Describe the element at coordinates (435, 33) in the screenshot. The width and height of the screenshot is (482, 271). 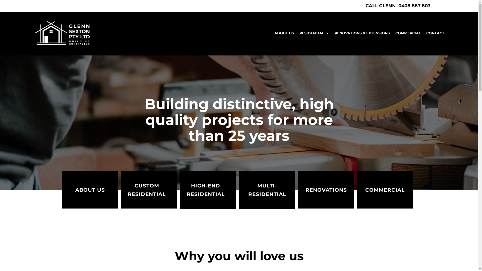
I see `CONTACT` at that location.